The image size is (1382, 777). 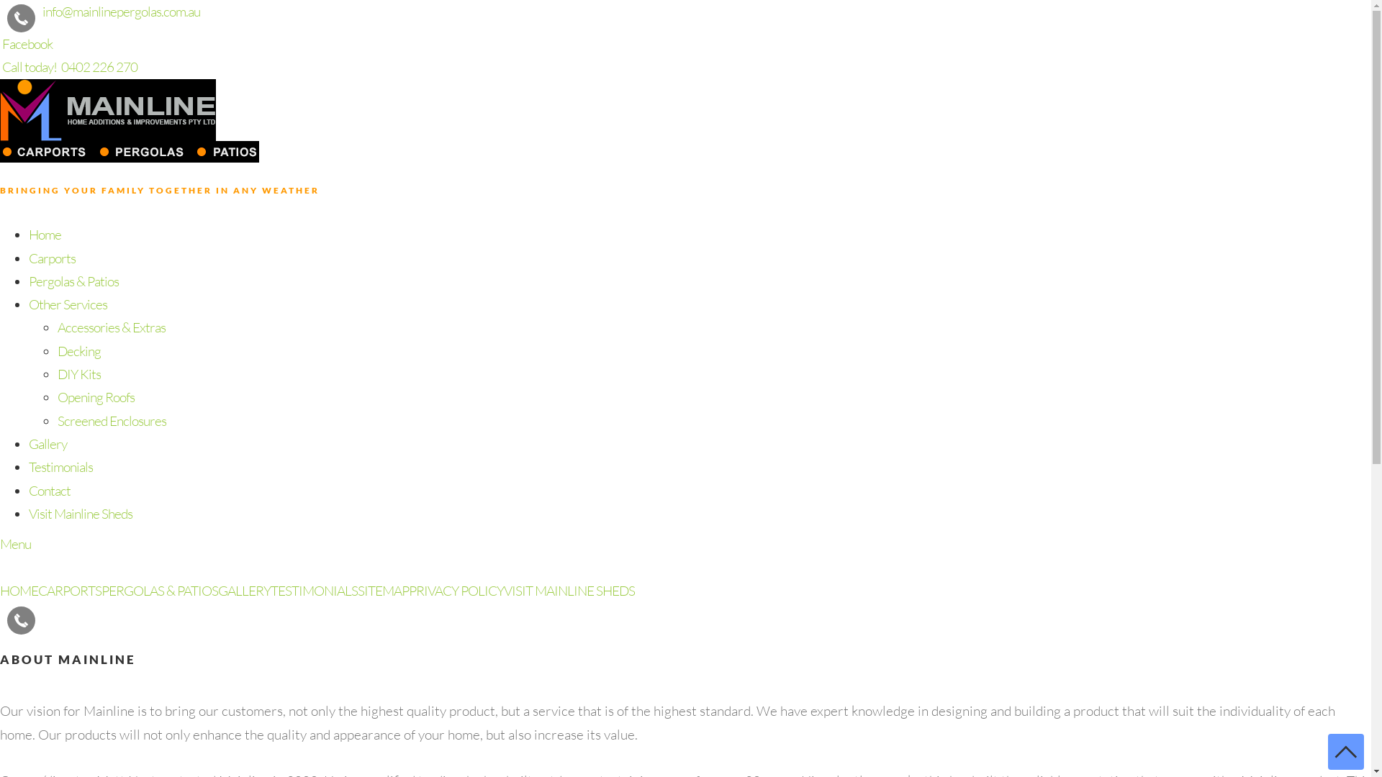 What do you see at coordinates (79, 374) in the screenshot?
I see `DIY Kits` at bounding box center [79, 374].